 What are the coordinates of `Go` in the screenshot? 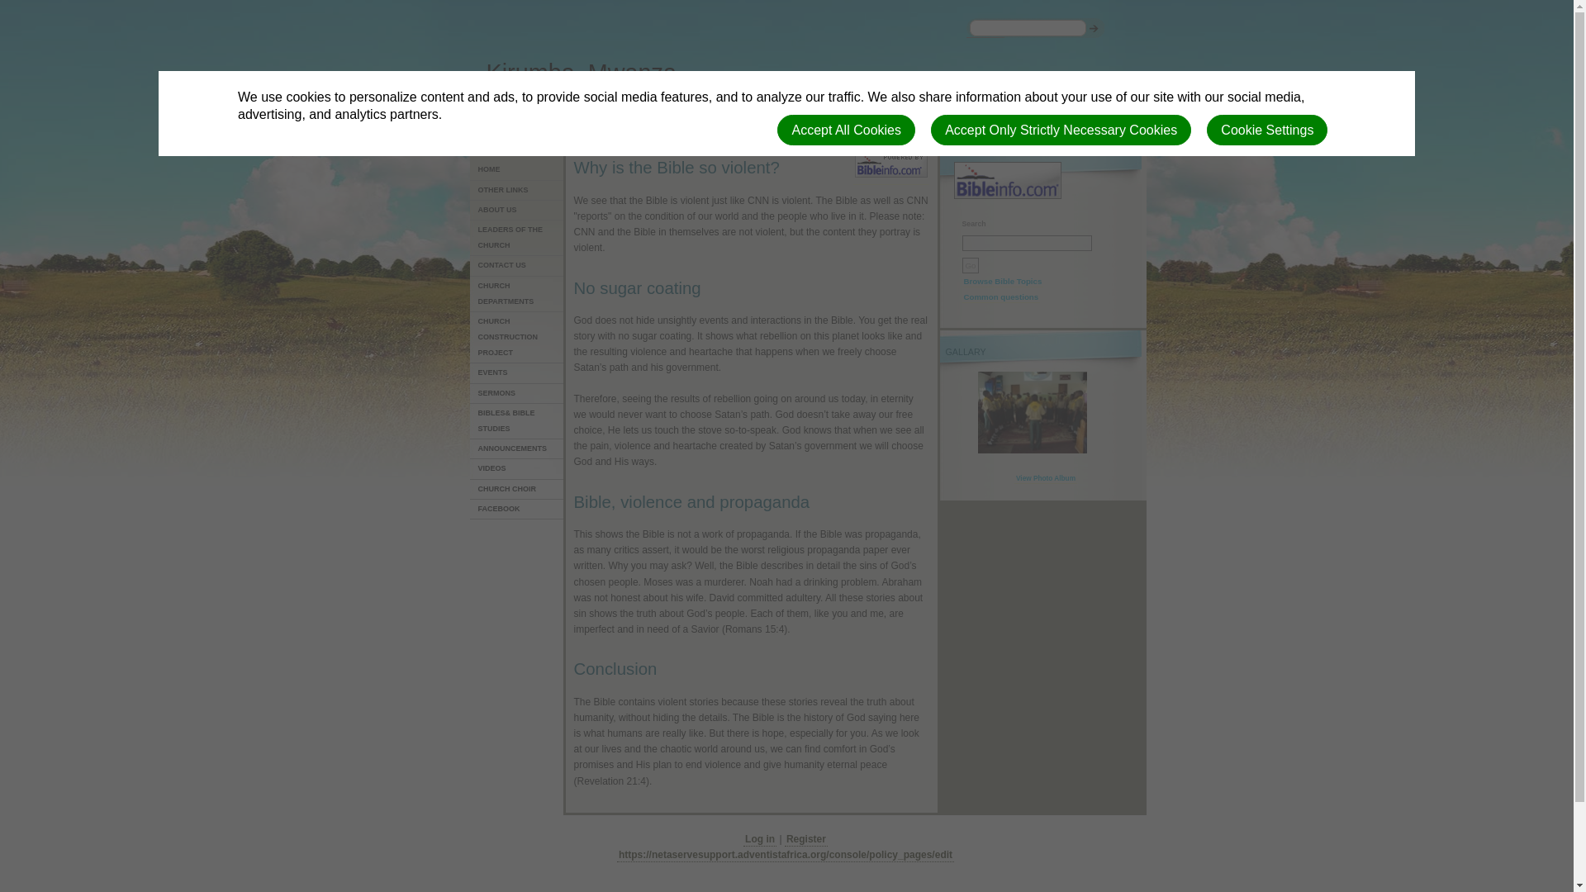 It's located at (970, 265).